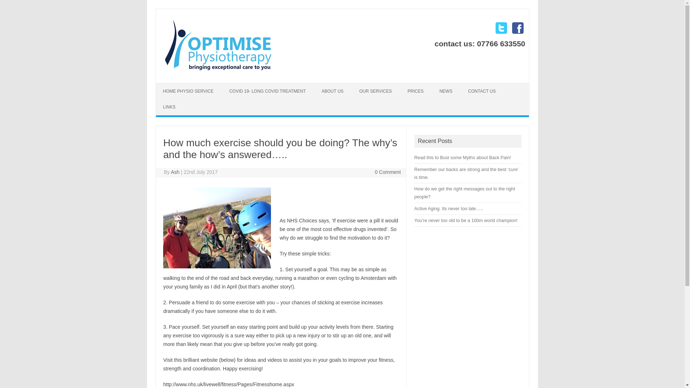 The image size is (690, 388). Describe the element at coordinates (387, 172) in the screenshot. I see `0 Comment` at that location.